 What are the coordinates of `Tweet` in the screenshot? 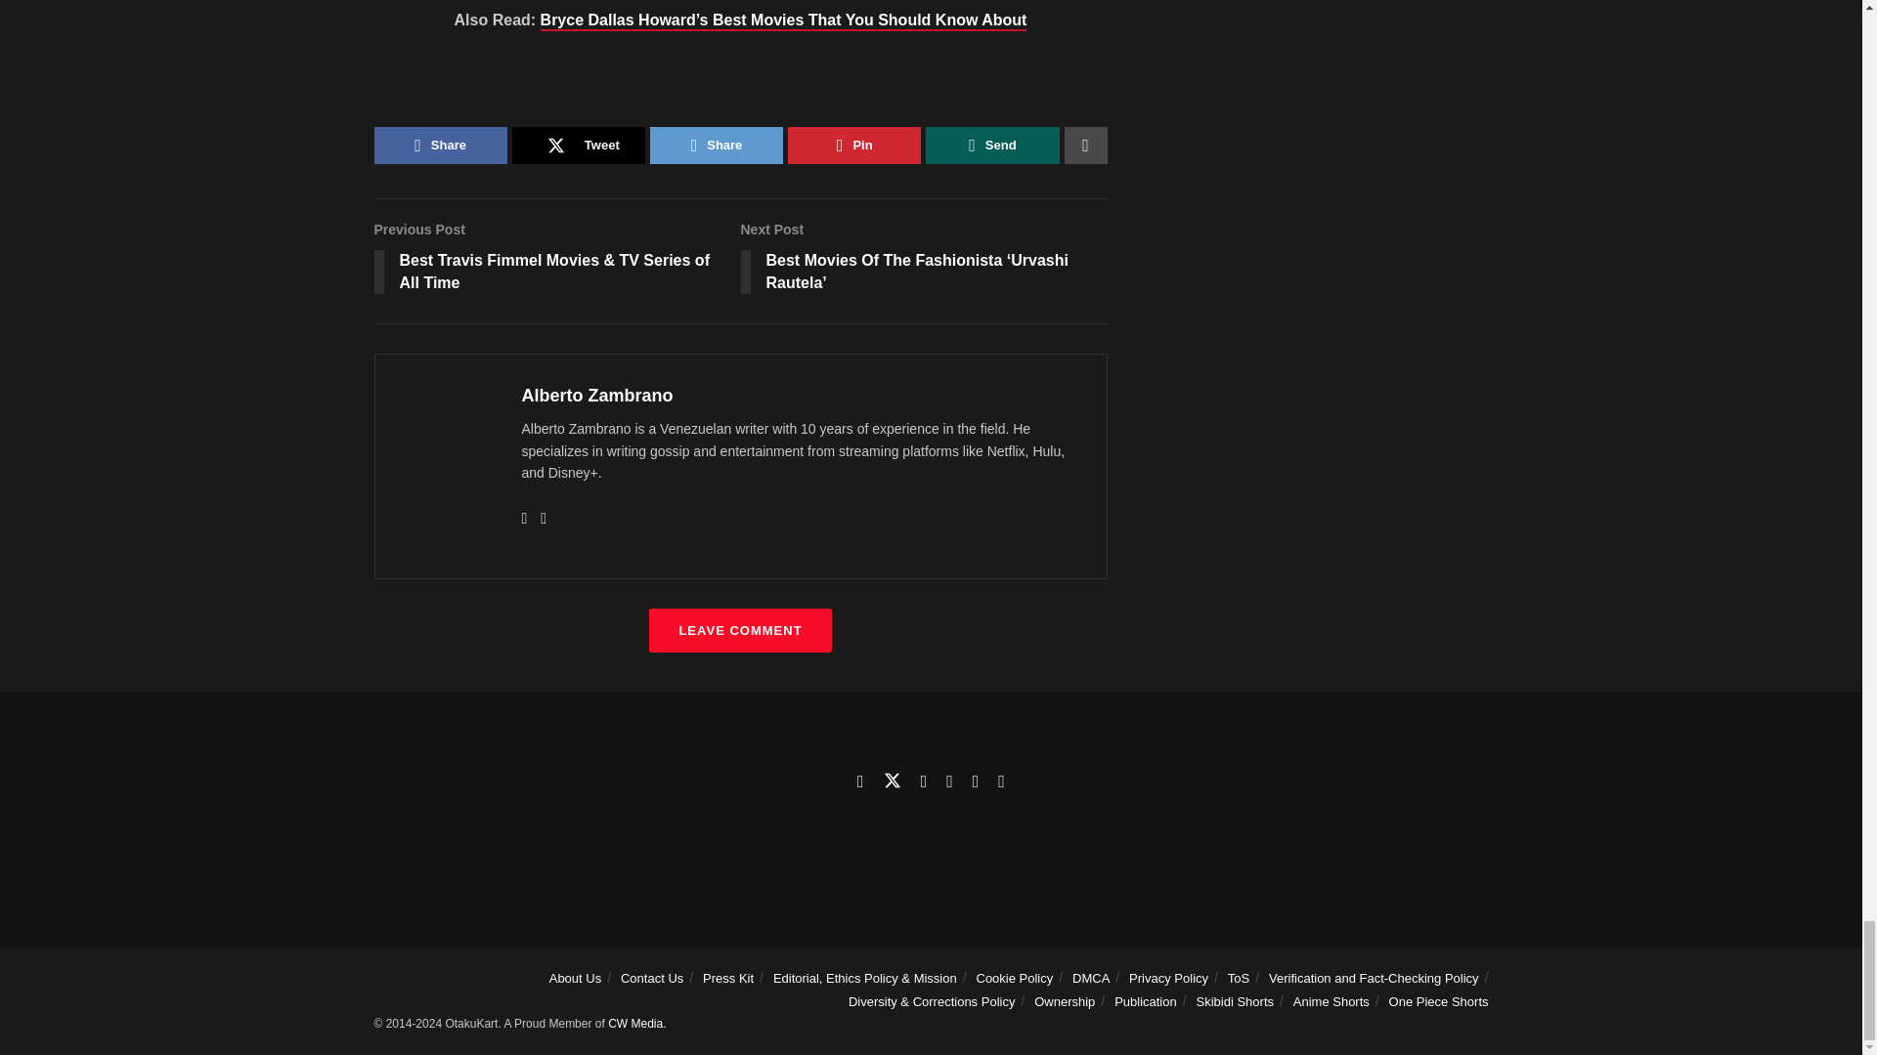 It's located at (579, 145).